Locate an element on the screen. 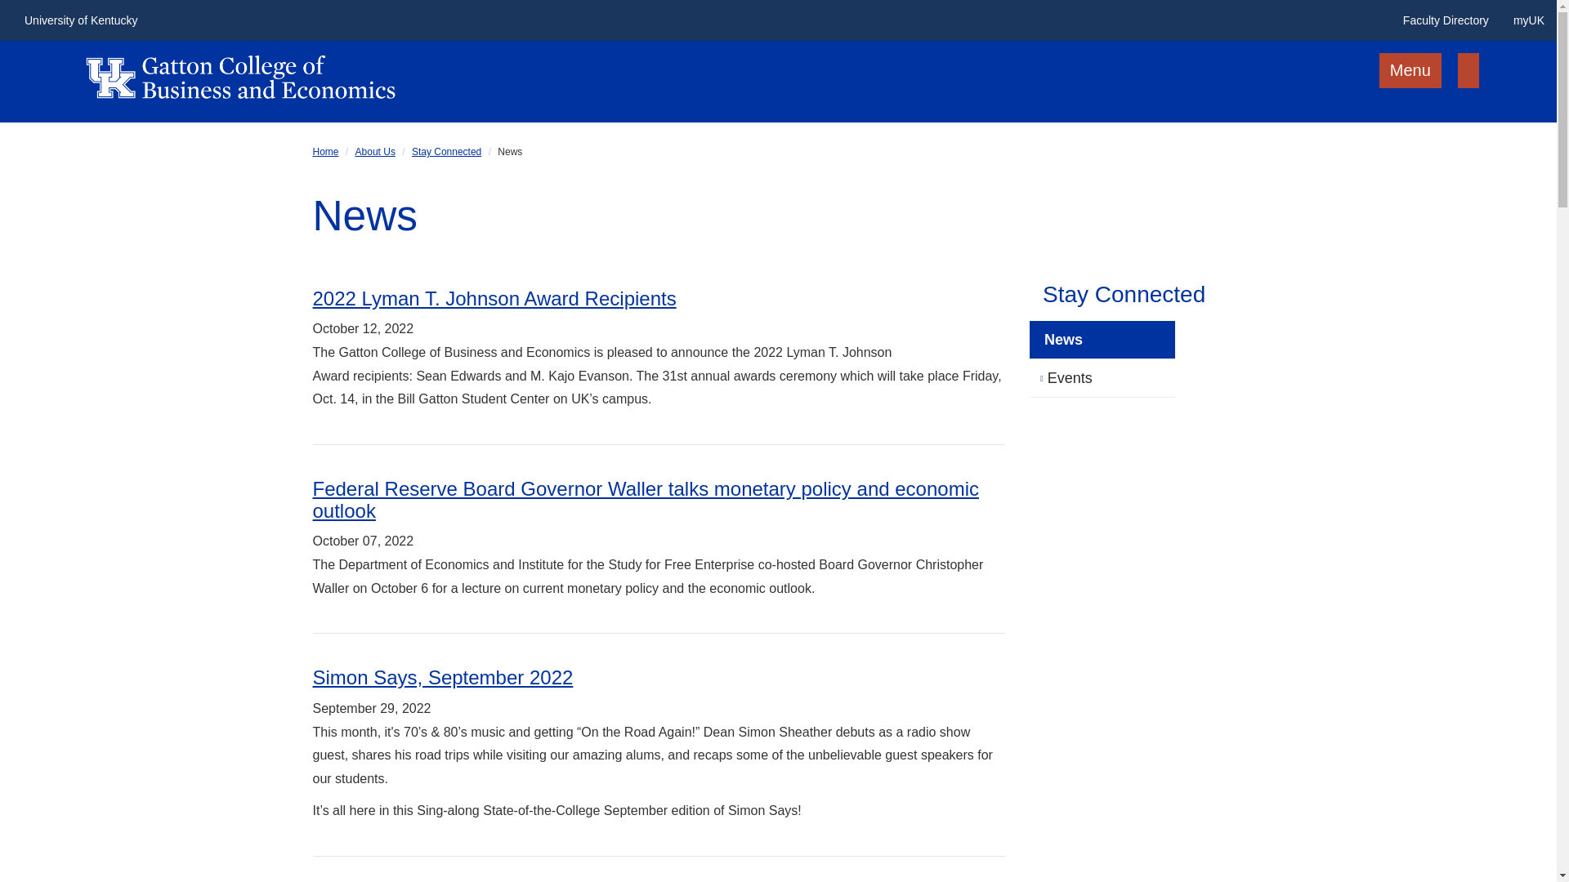 This screenshot has height=882, width=1569. Faculty Directory is located at coordinates (1446, 20).